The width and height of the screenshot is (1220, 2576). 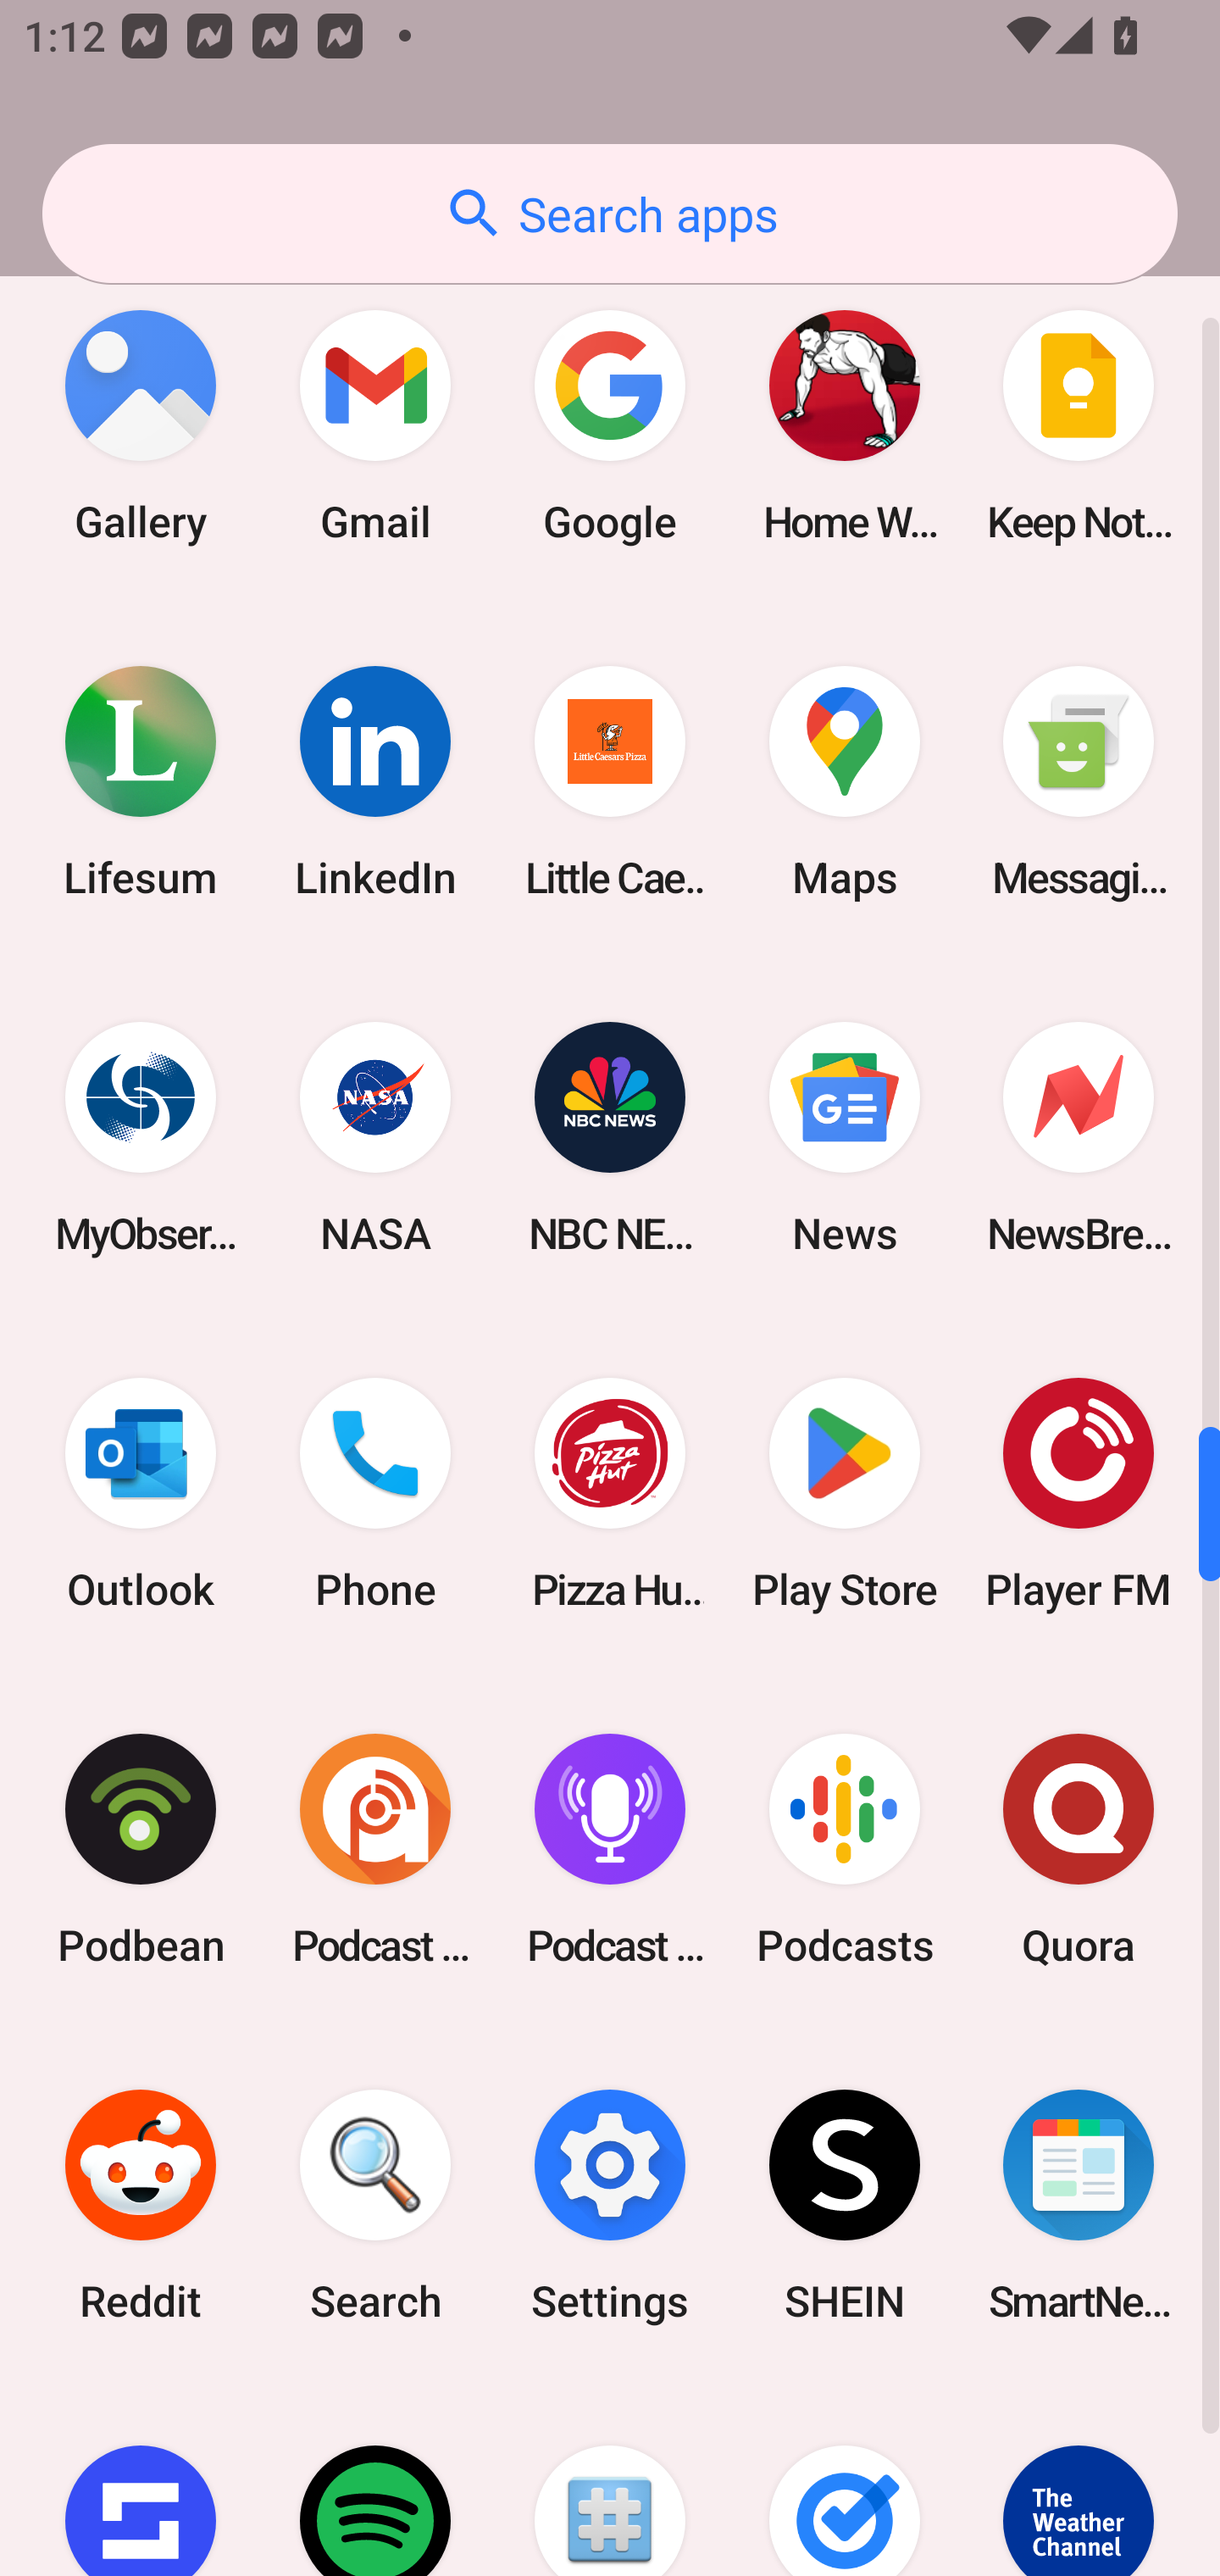 What do you see at coordinates (1079, 1493) in the screenshot?
I see `Player FM` at bounding box center [1079, 1493].